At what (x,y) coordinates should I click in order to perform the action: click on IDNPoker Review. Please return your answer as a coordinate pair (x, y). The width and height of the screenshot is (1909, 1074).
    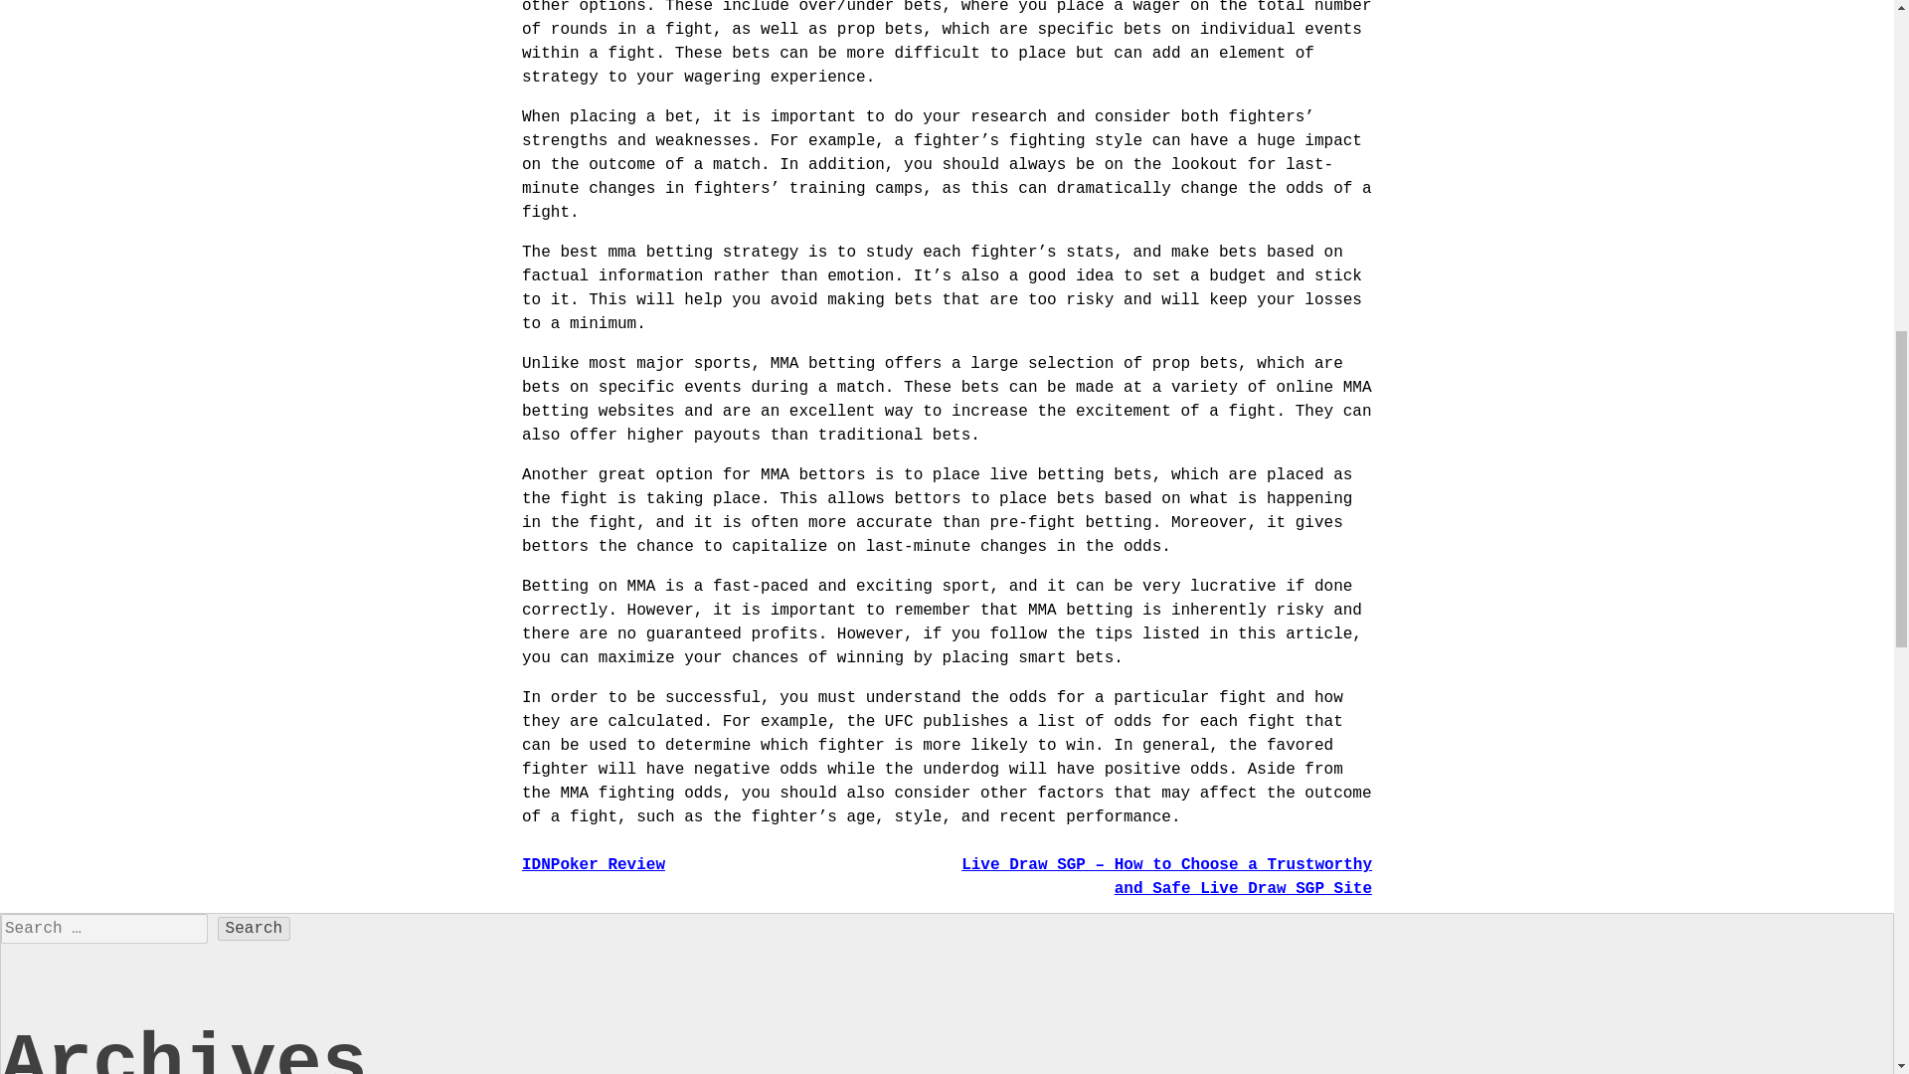
    Looking at the image, I should click on (593, 865).